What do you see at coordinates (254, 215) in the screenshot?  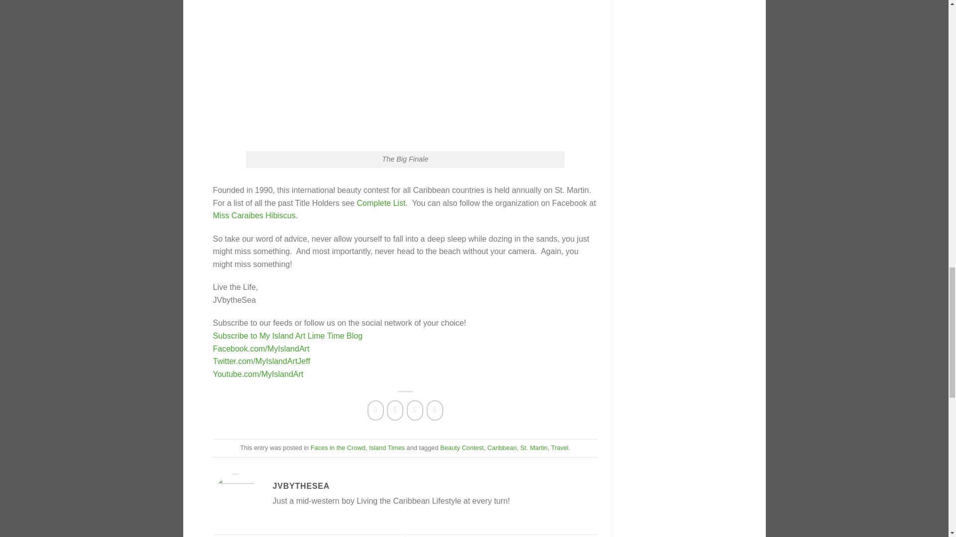 I see `Miss Caraibes Hibiscus` at bounding box center [254, 215].